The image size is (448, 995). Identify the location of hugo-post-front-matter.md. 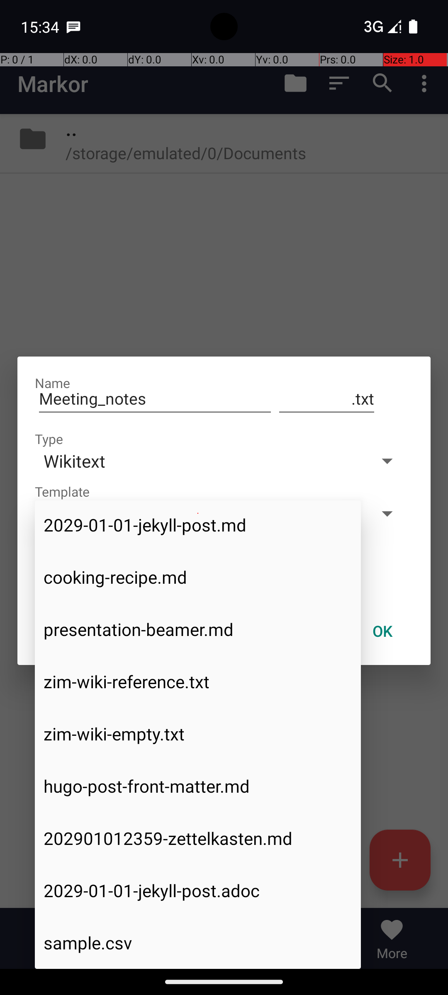
(198, 786).